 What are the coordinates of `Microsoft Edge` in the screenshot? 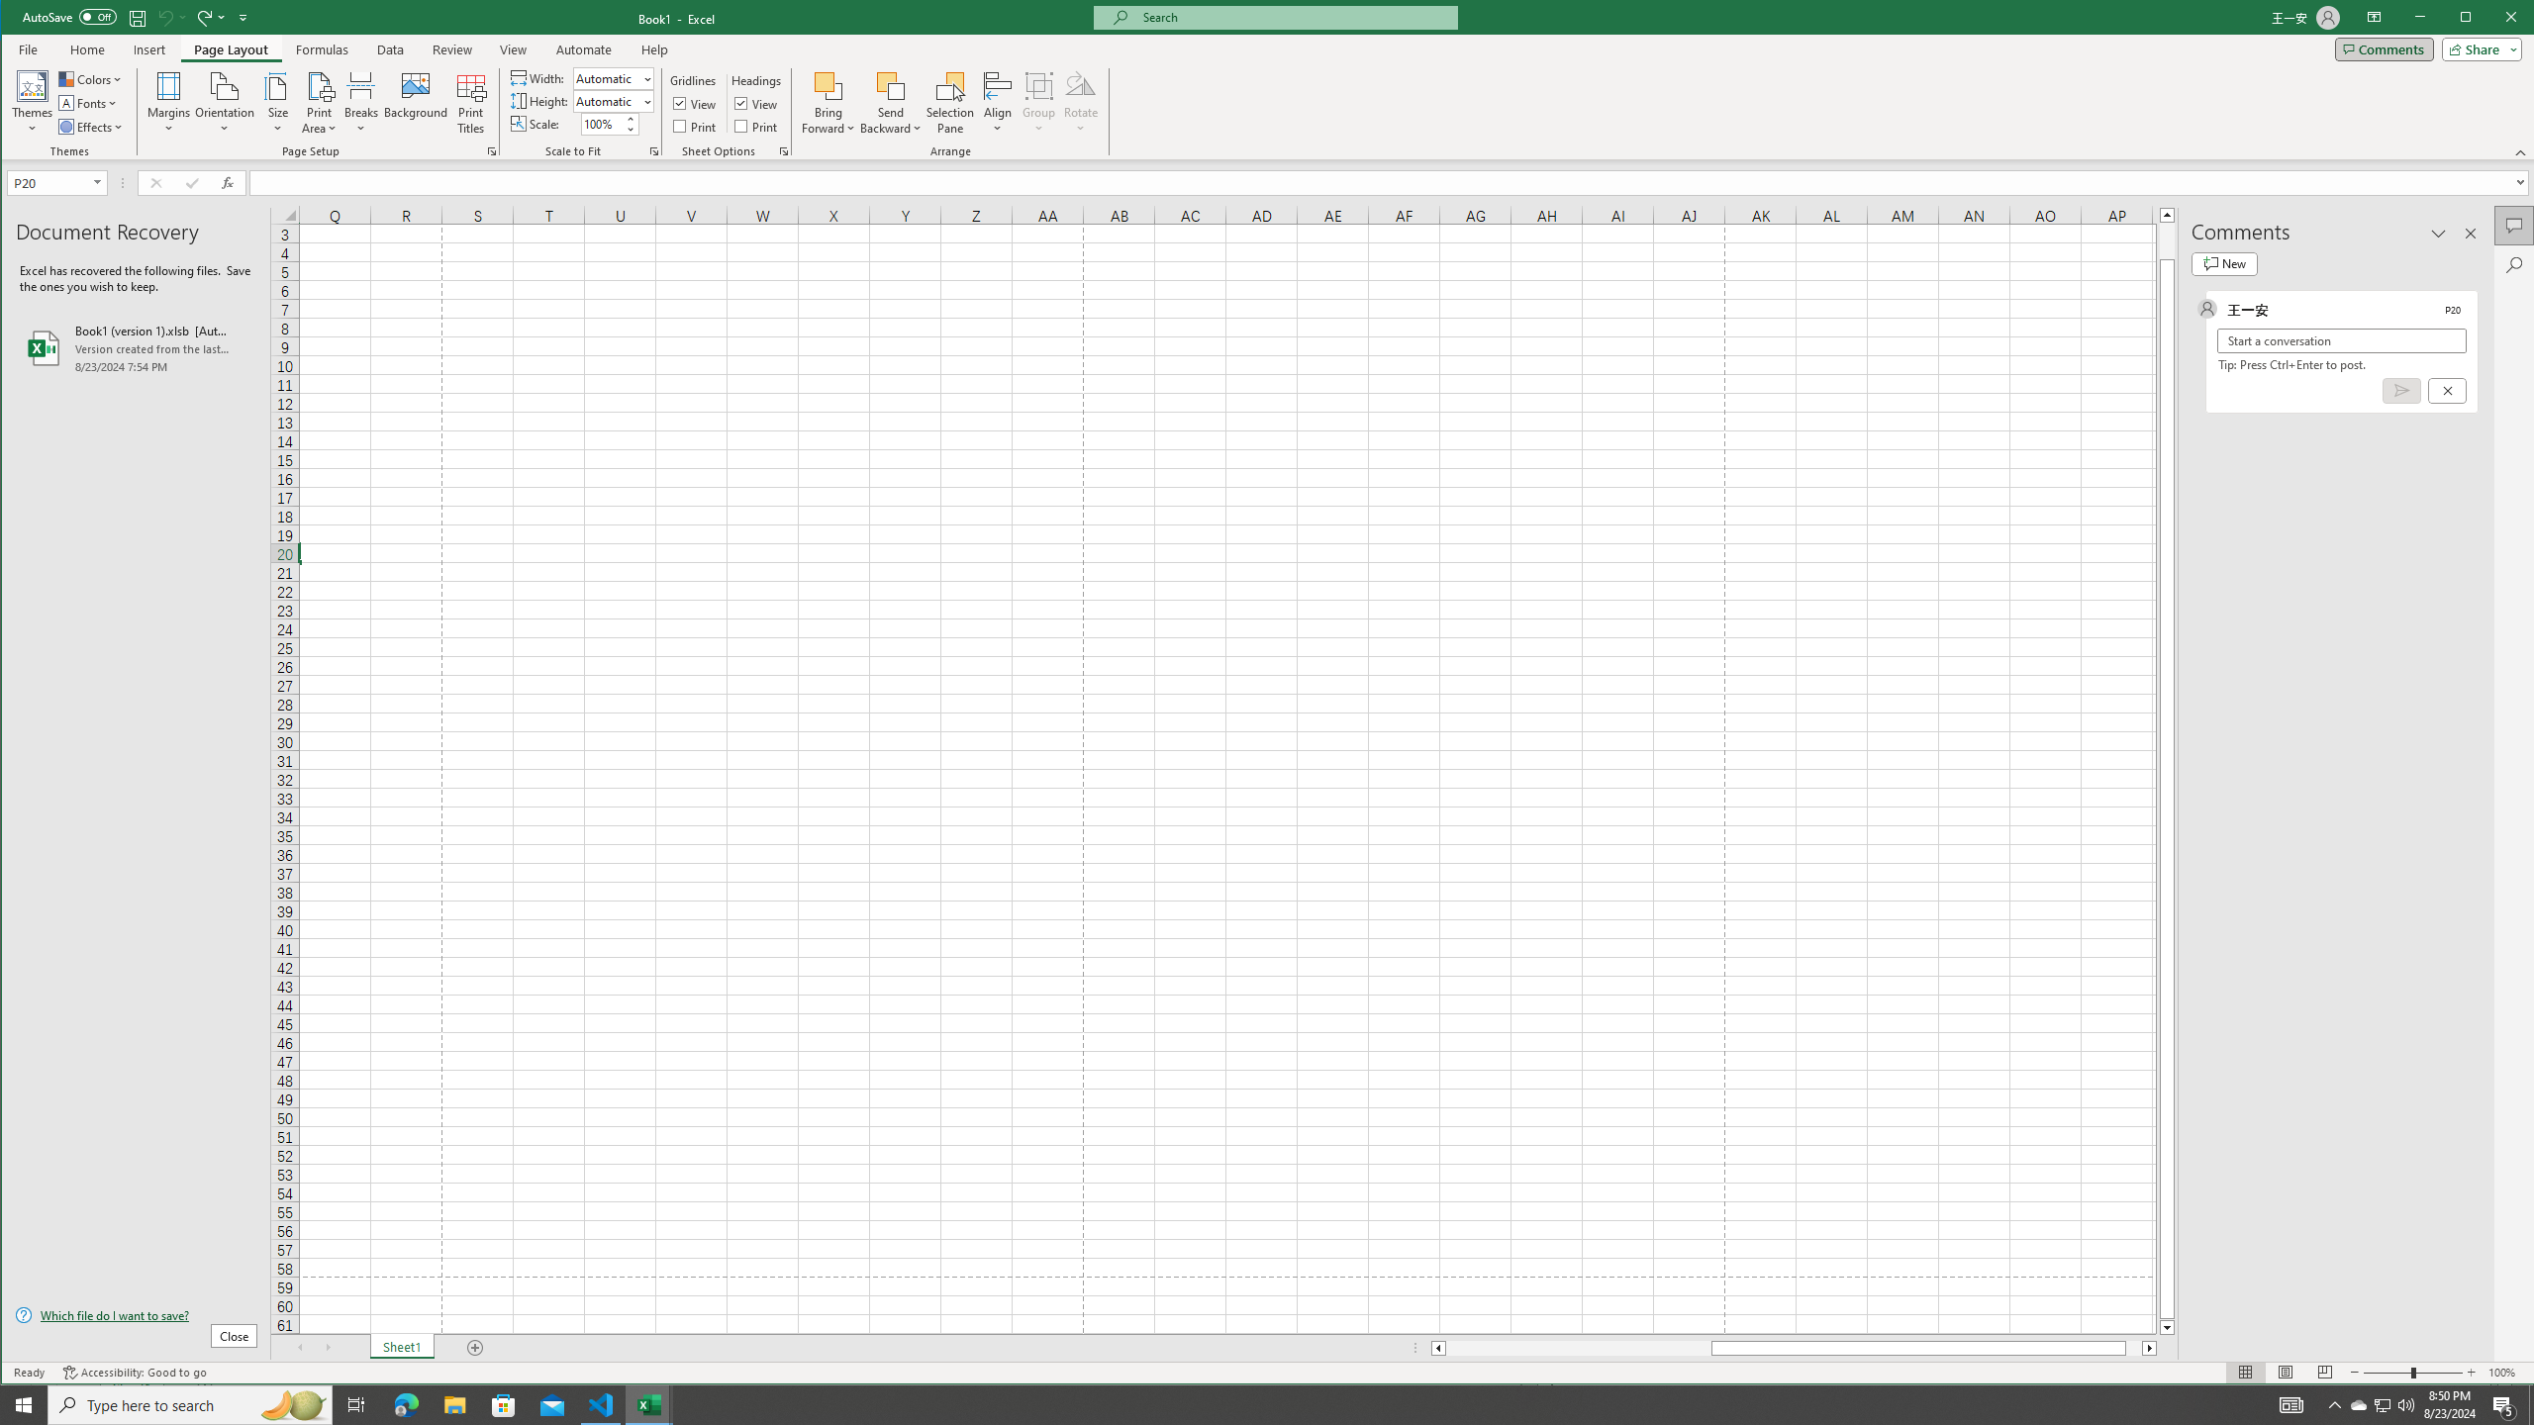 It's located at (406, 1405).